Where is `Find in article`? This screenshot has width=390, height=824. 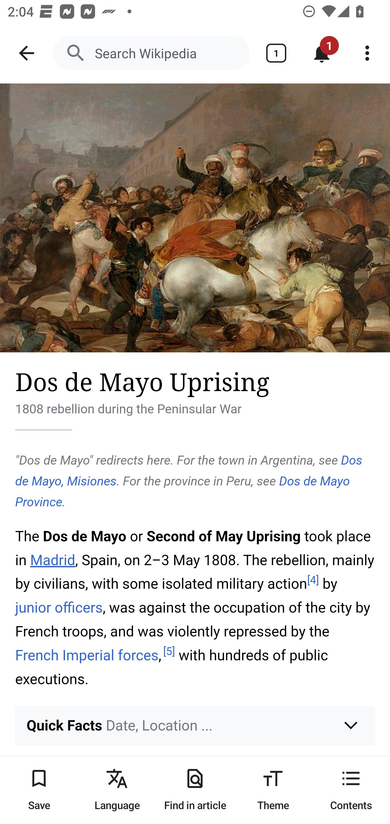
Find in article is located at coordinates (195, 790).